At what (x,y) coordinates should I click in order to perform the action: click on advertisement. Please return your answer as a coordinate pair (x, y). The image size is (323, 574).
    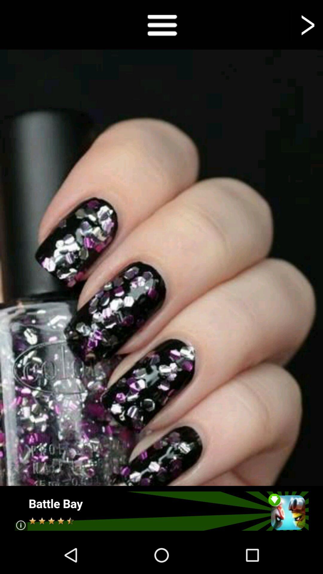
    Looking at the image, I should click on (161, 511).